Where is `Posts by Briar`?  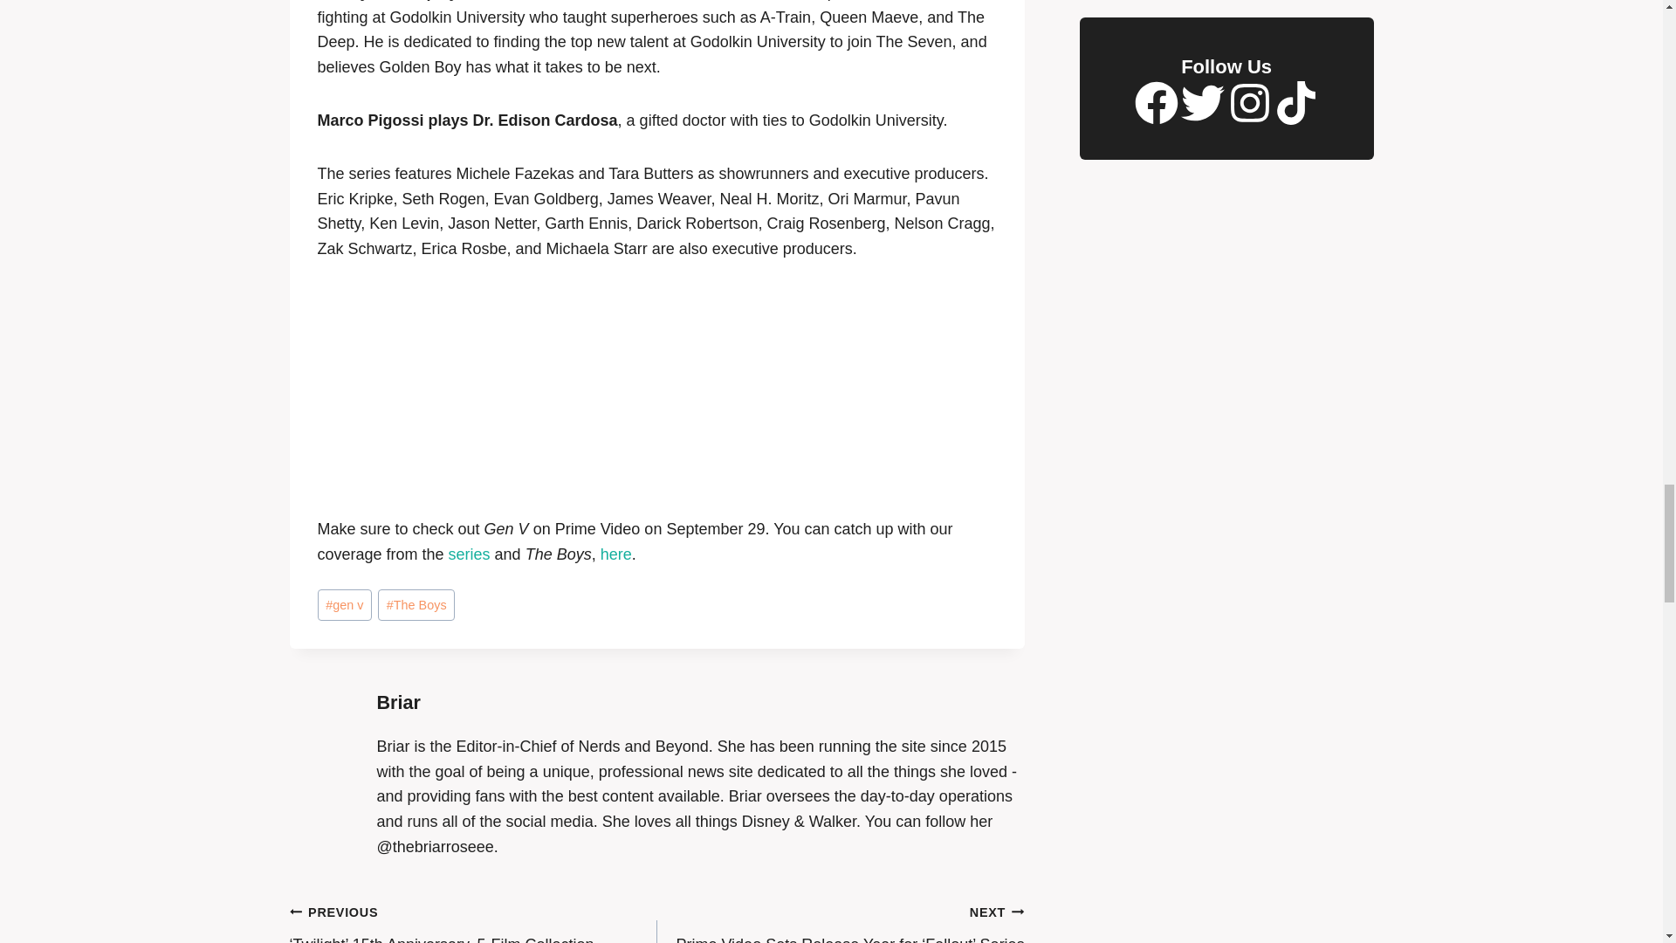 Posts by Briar is located at coordinates (398, 702).